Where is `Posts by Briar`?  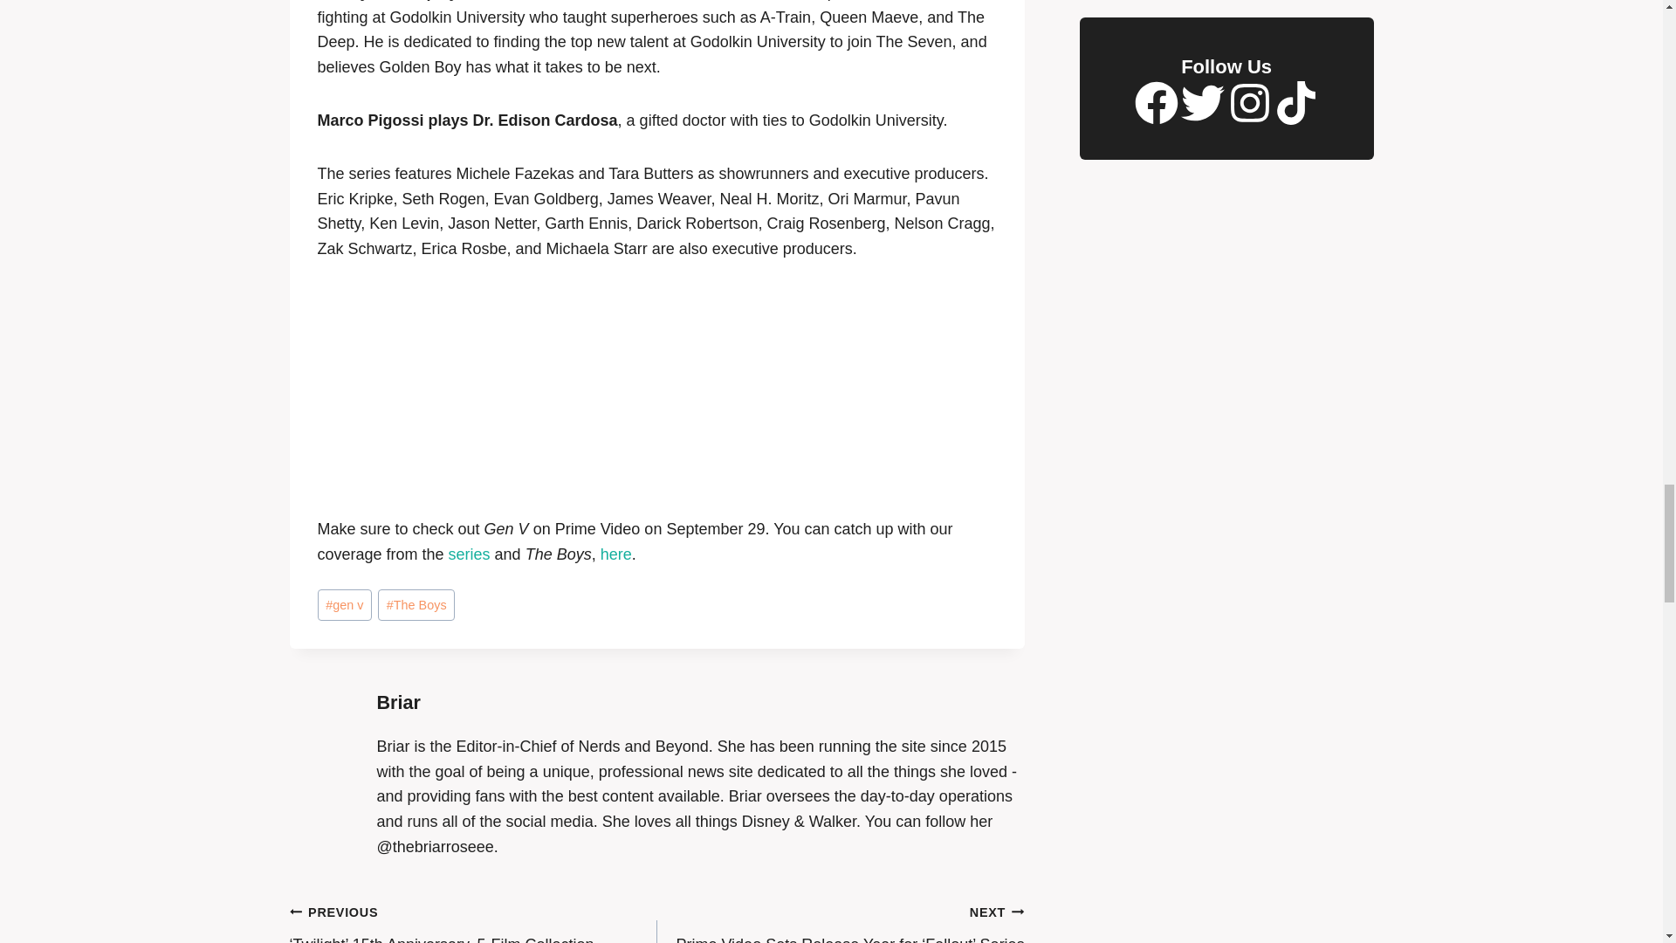 Posts by Briar is located at coordinates (398, 702).